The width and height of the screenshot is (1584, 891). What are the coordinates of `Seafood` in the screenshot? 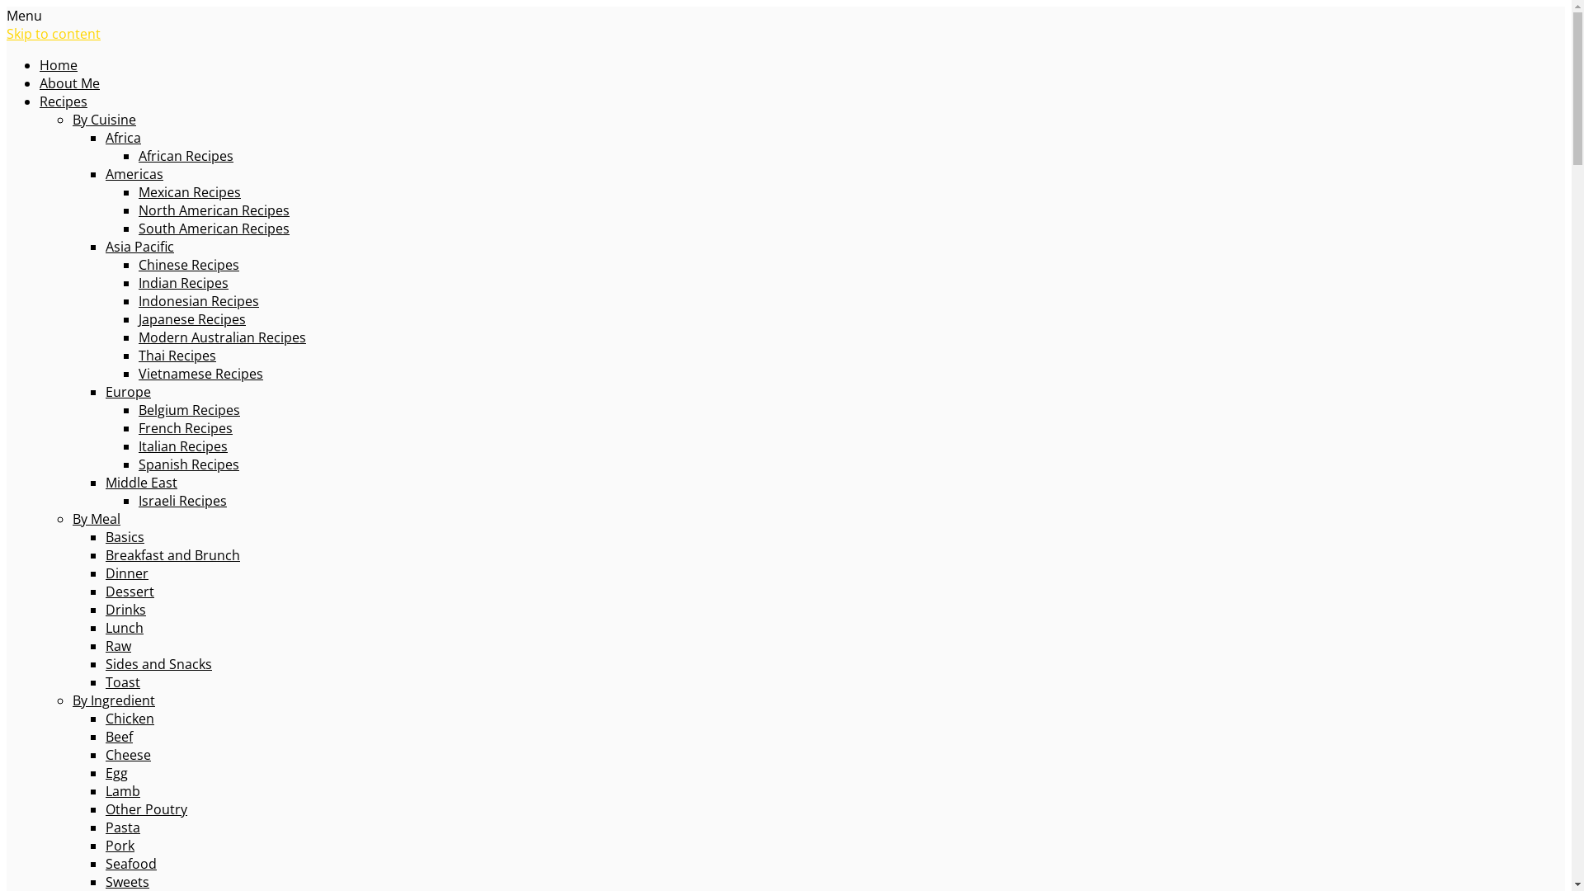 It's located at (131, 864).